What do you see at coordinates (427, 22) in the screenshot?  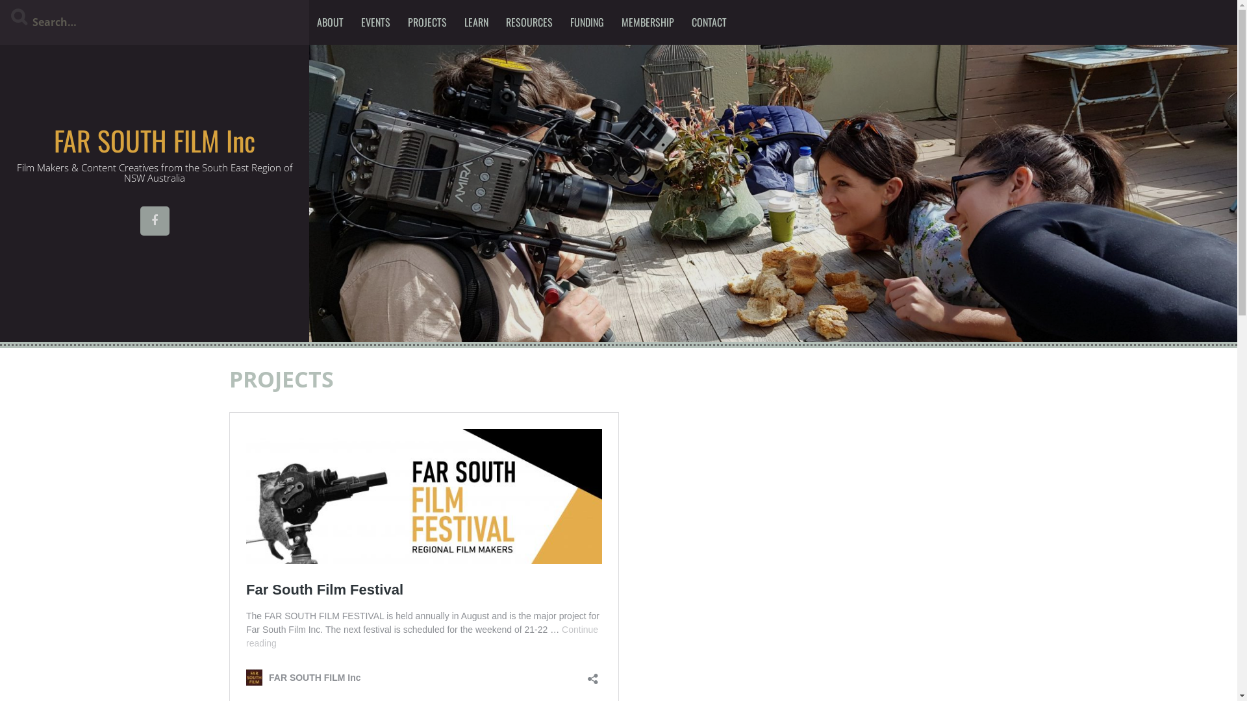 I see `PROJECTS` at bounding box center [427, 22].